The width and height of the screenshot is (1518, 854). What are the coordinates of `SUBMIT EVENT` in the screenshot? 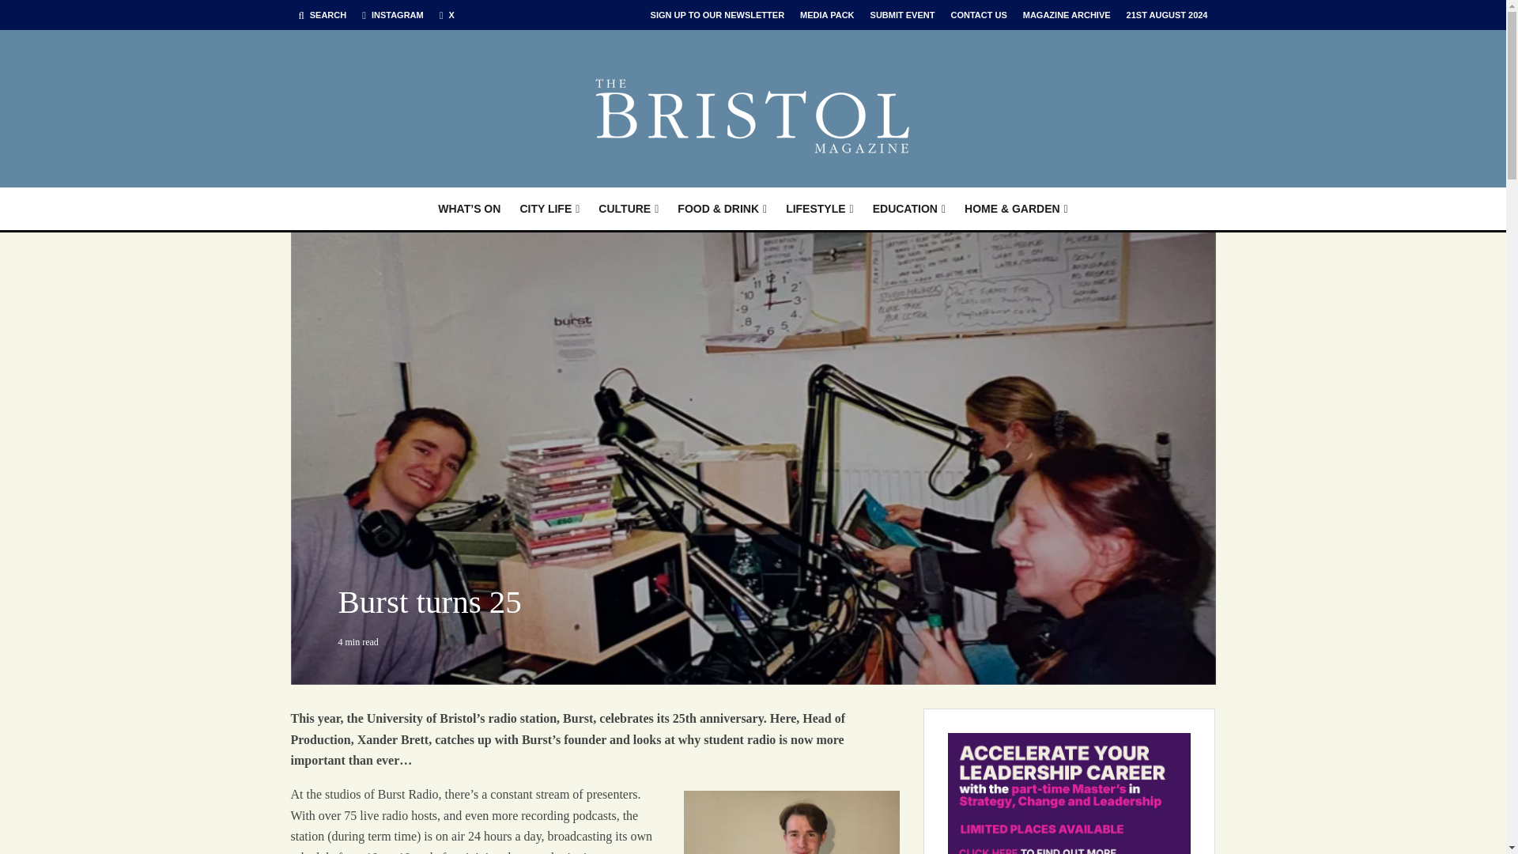 It's located at (902, 14).